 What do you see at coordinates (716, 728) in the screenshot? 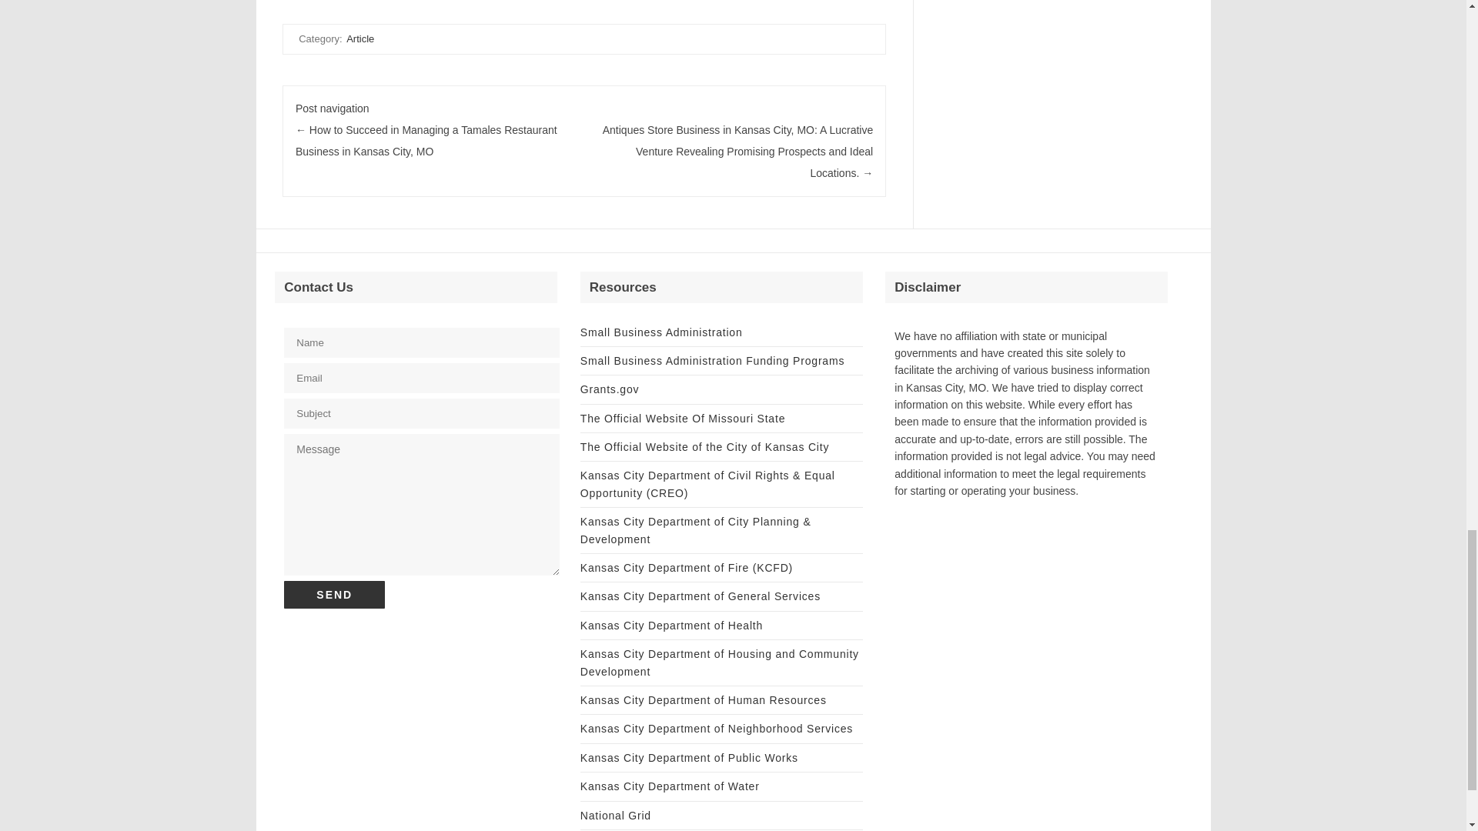
I see `Kansas City Department of Neighborhood Services` at bounding box center [716, 728].